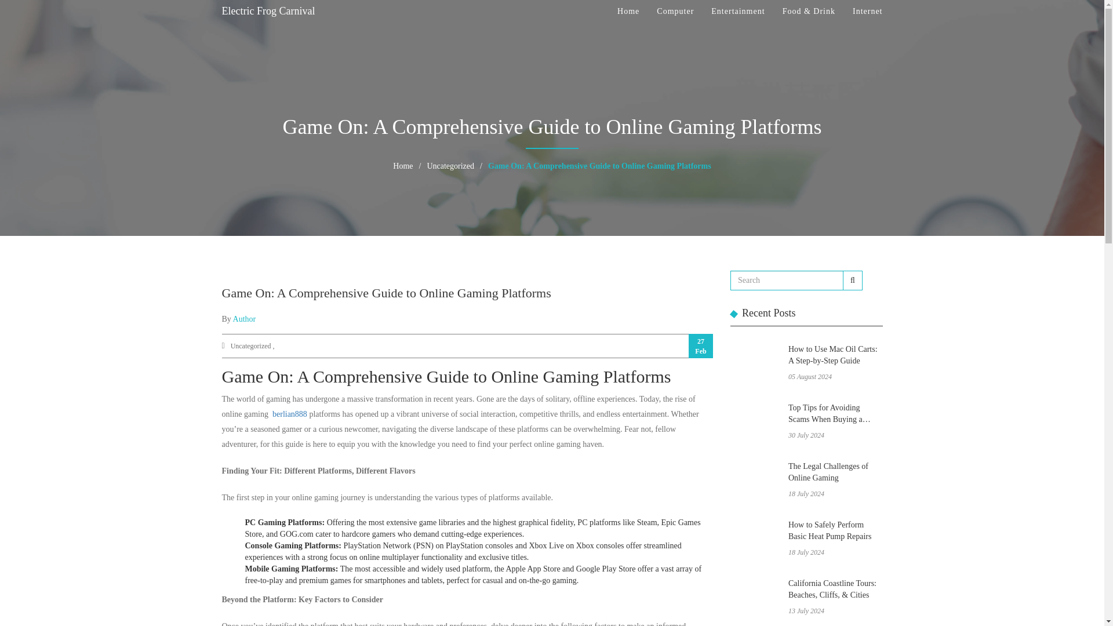 The height and width of the screenshot is (626, 1113). Describe the element at coordinates (599, 166) in the screenshot. I see `Game On: A Comprehensive Guide to Online Gaming Platforms` at that location.